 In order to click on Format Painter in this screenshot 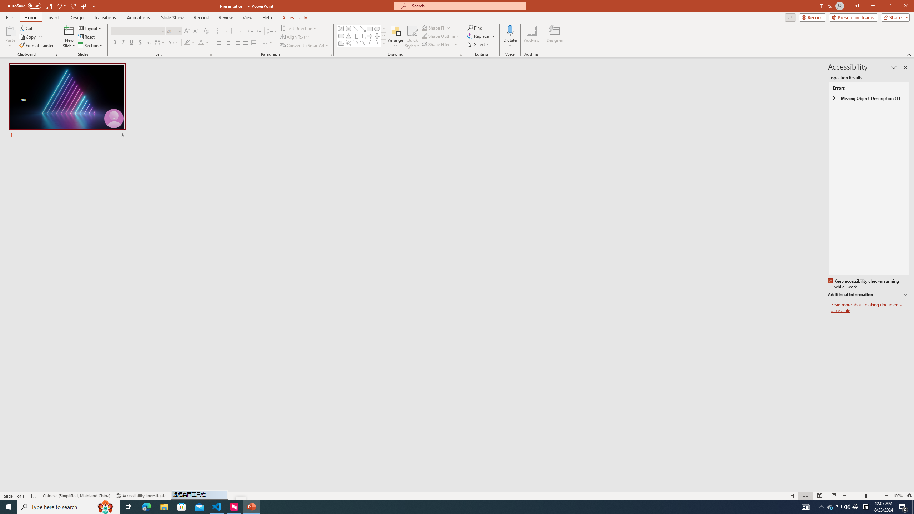, I will do `click(37, 46)`.